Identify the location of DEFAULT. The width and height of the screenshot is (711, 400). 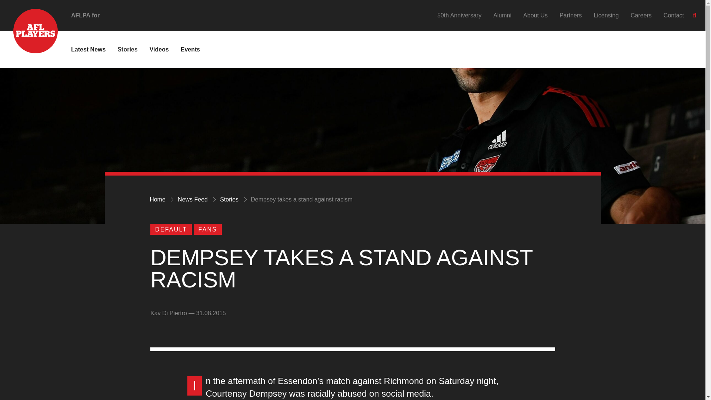
(171, 229).